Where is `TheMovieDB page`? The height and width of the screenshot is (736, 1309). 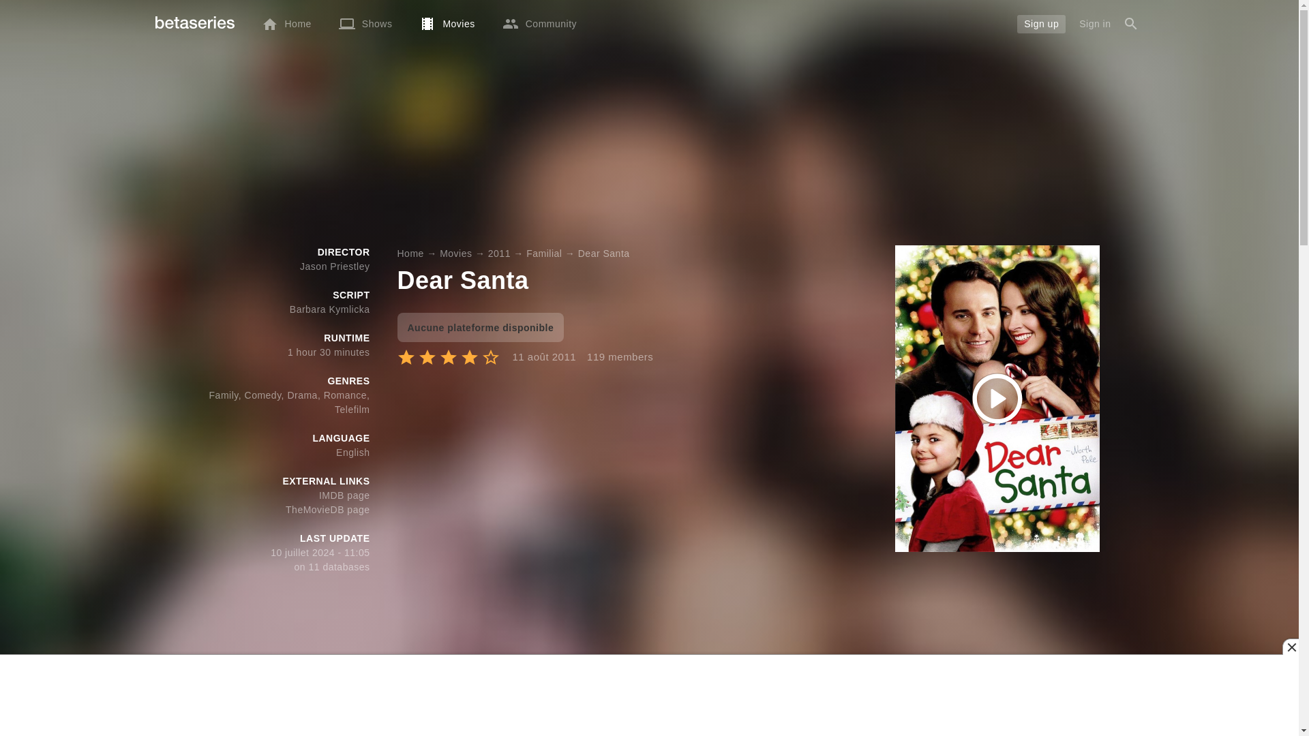
TheMovieDB page is located at coordinates (327, 510).